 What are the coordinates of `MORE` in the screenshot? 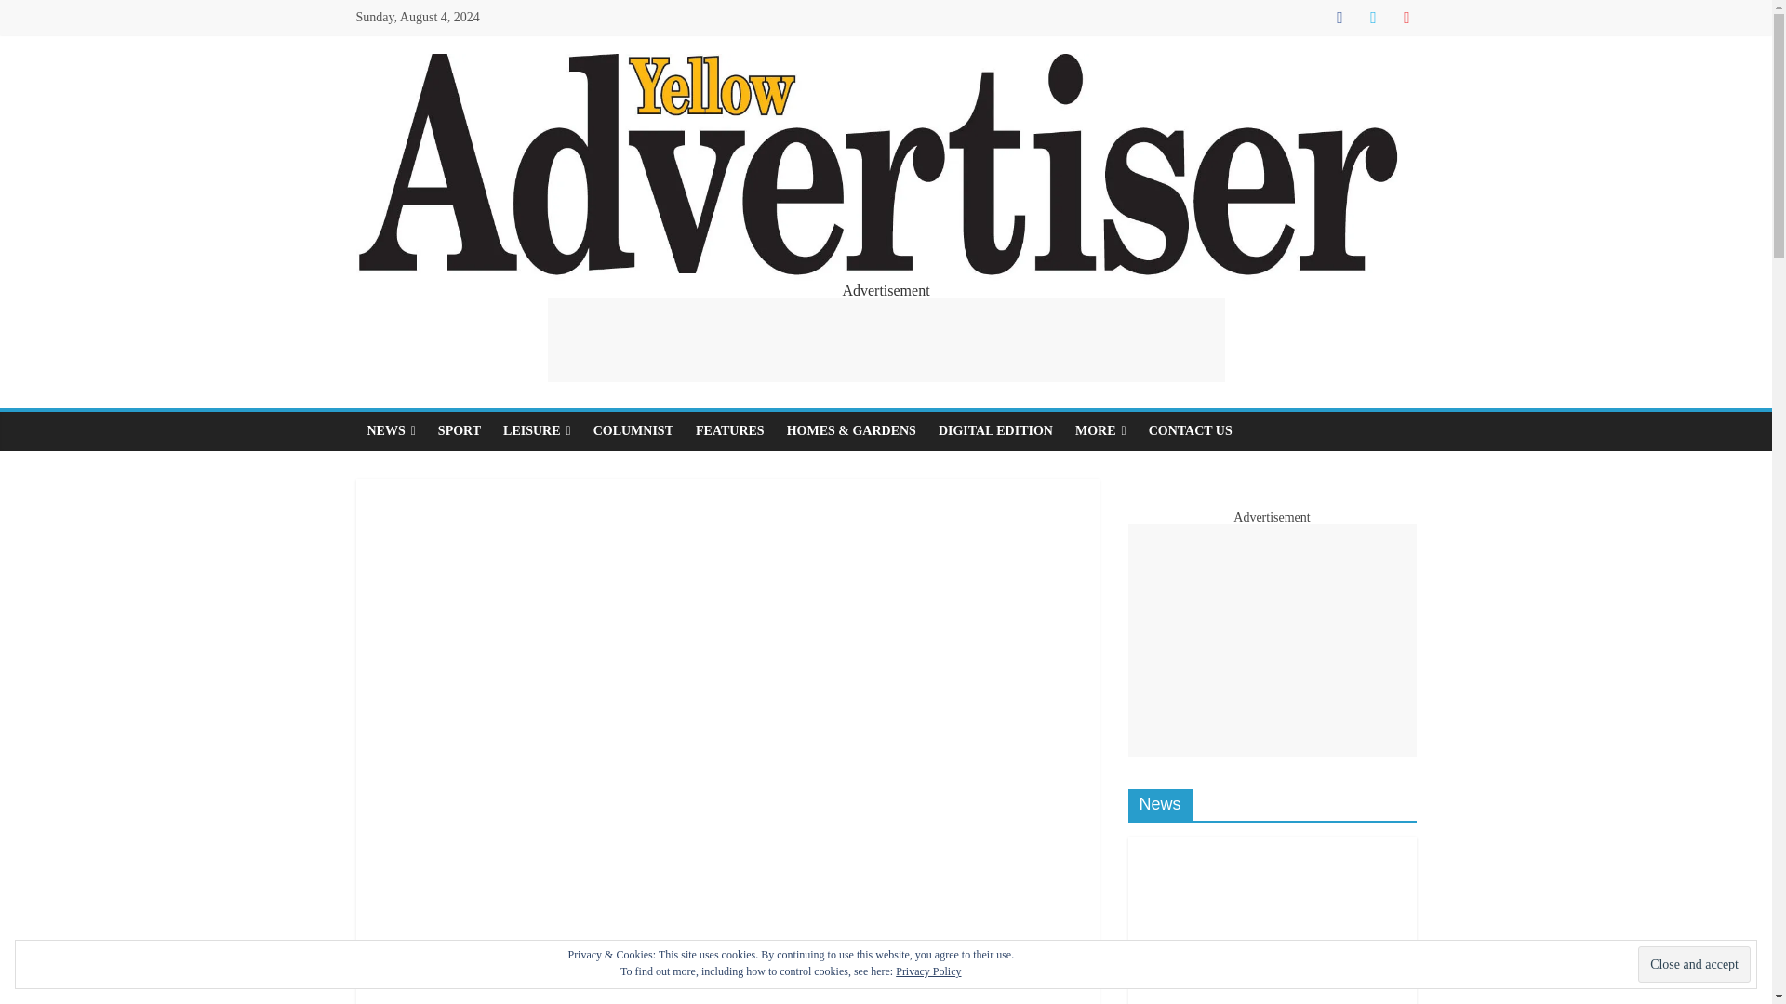 It's located at (1101, 430).